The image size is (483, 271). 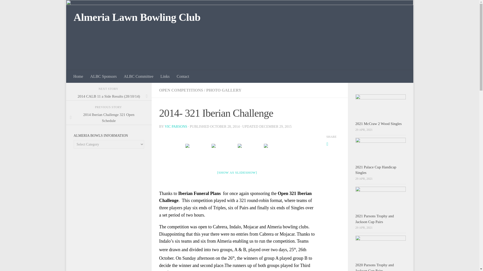 I want to click on Home, so click(x=78, y=76).